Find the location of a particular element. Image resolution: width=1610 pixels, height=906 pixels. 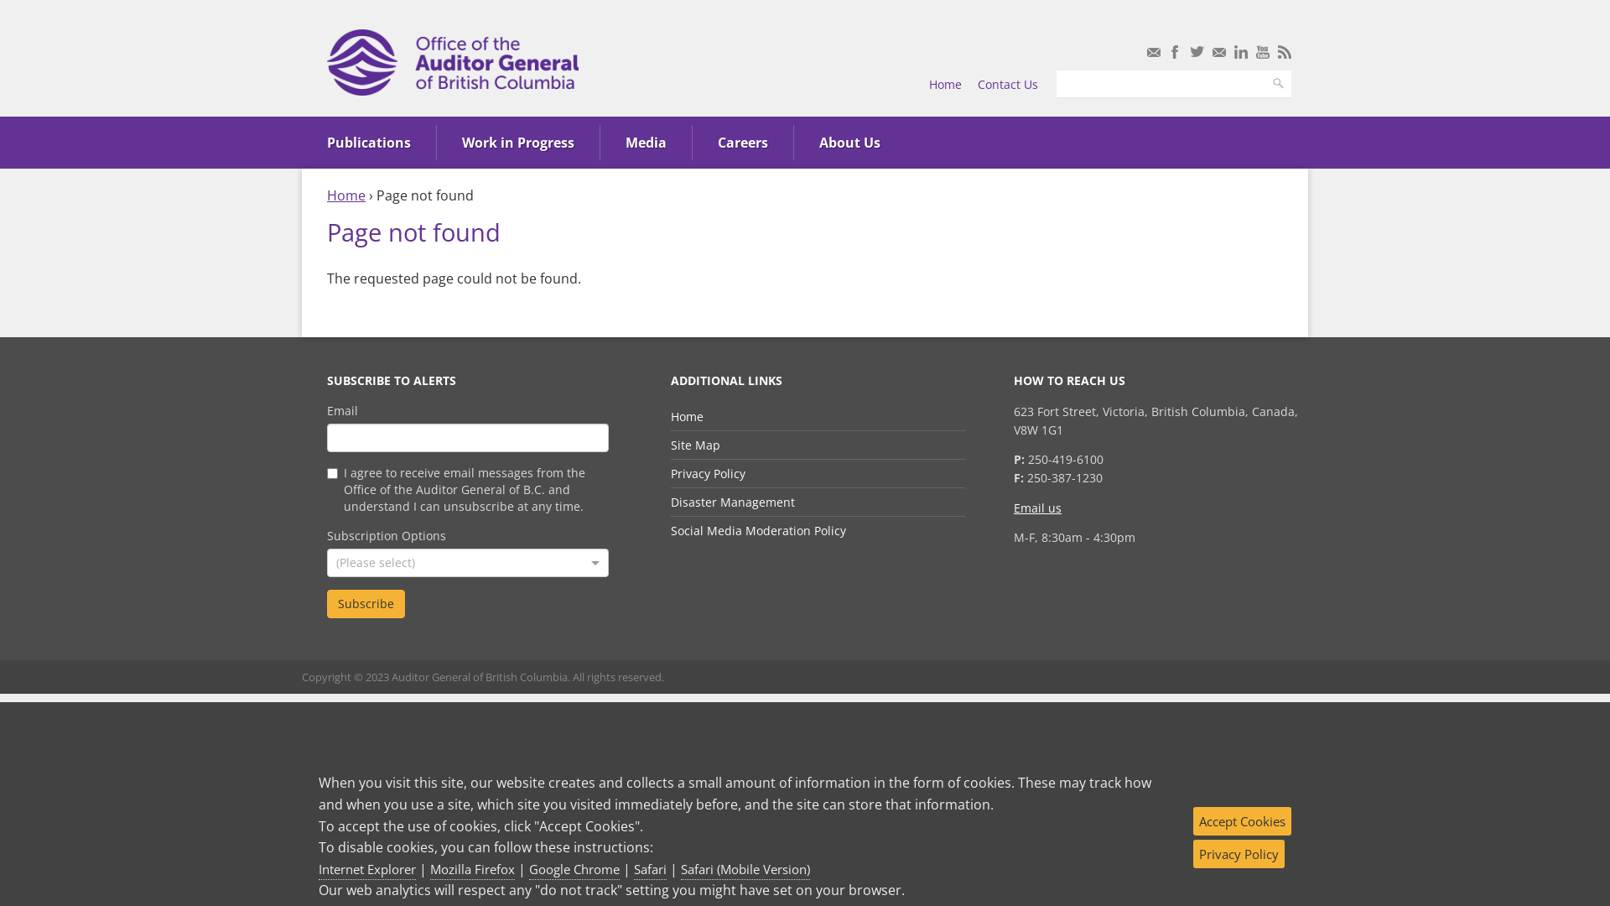

Social Media Moderation Policy is located at coordinates (758, 530).